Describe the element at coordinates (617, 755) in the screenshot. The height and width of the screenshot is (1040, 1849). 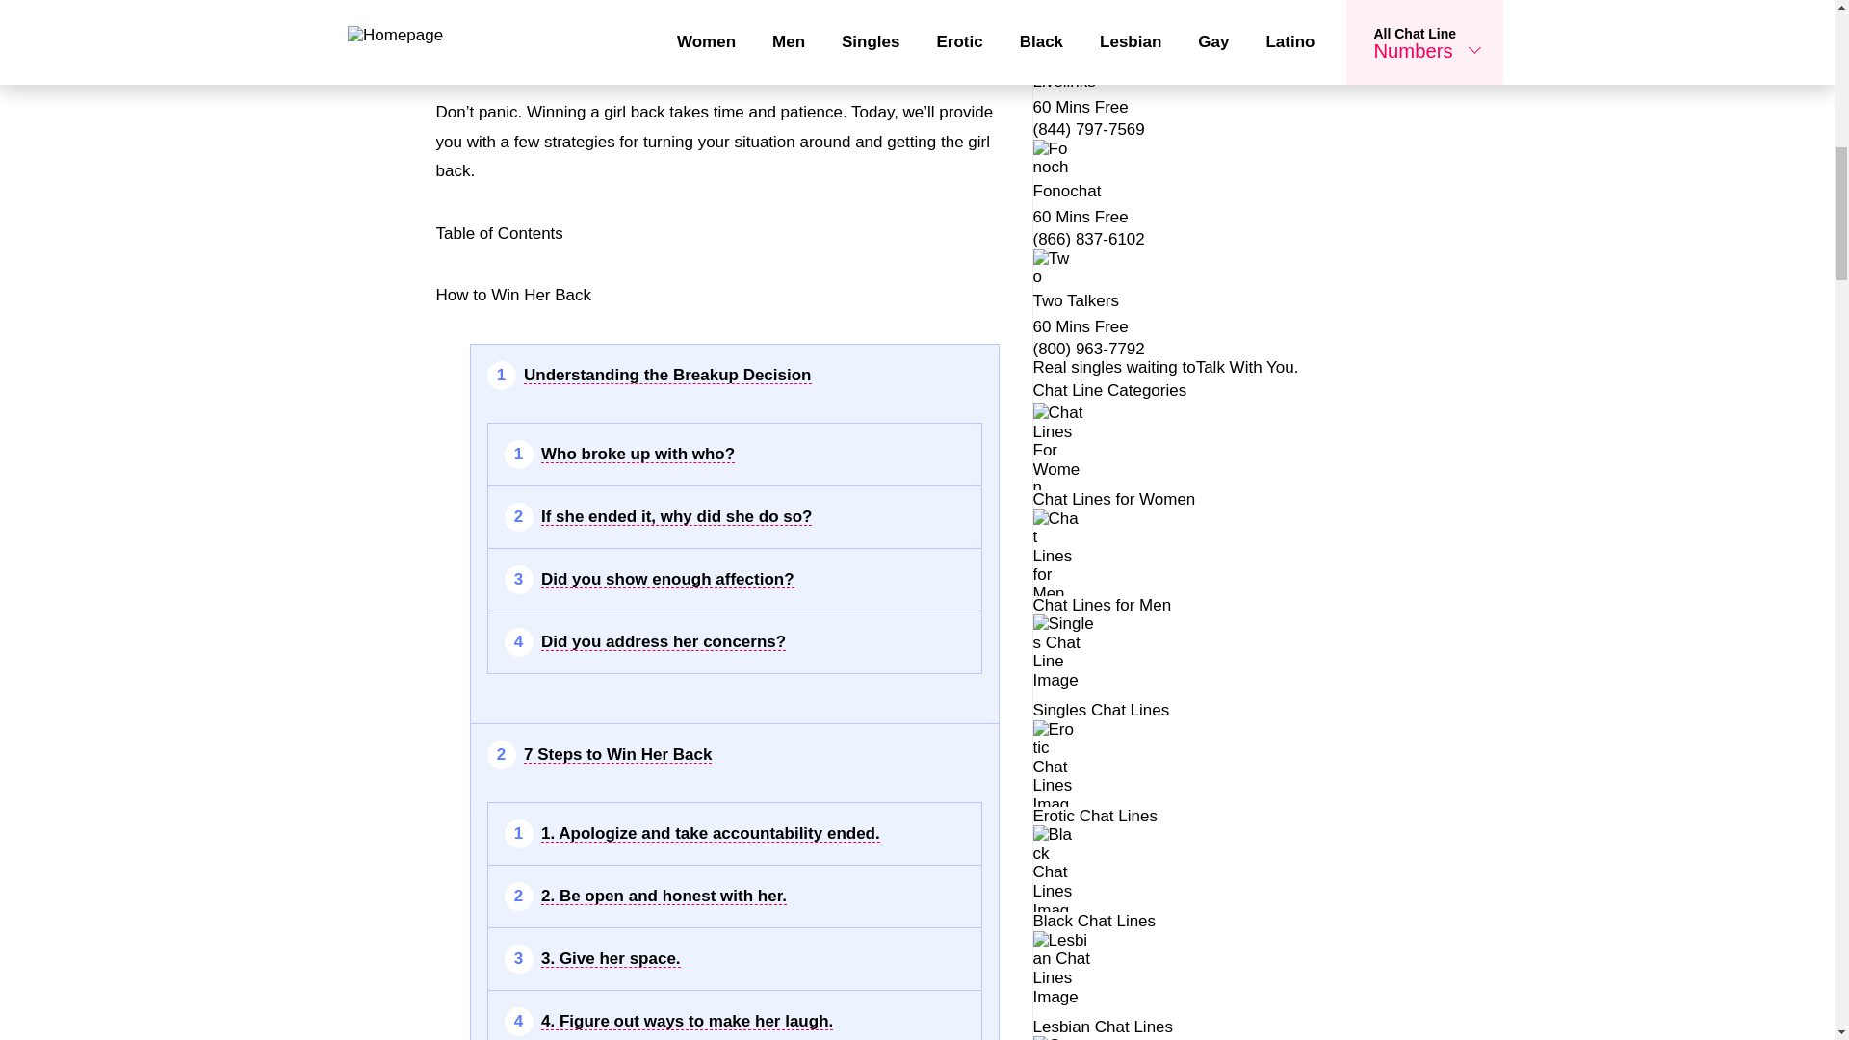
I see `7 Steps to Win Her Back` at that location.